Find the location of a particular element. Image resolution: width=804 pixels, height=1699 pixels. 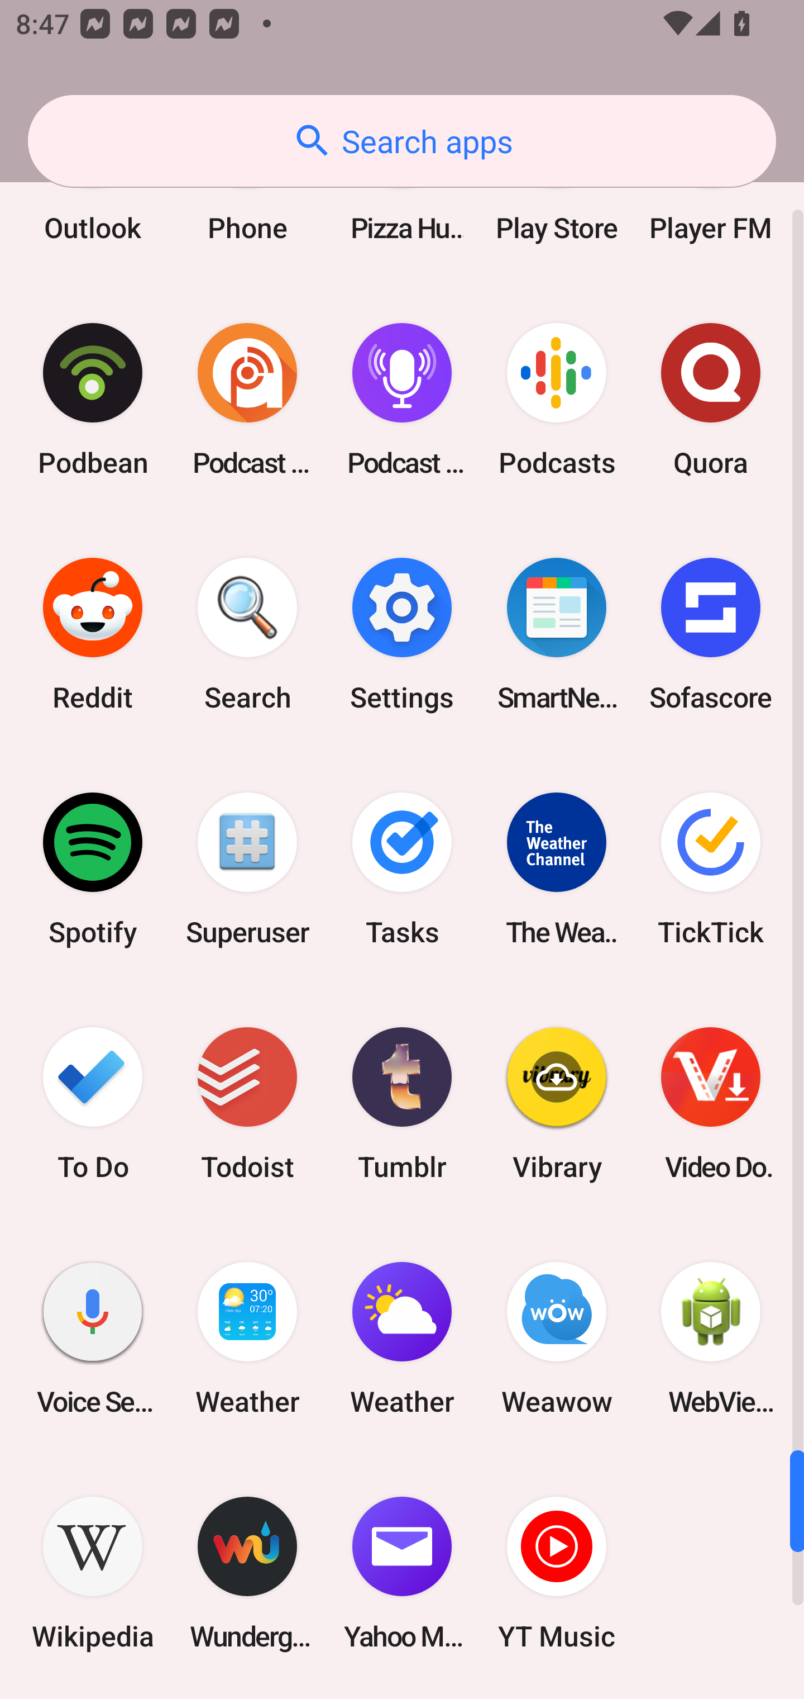

Pizza Hut HK & Macau is located at coordinates (402, 197).